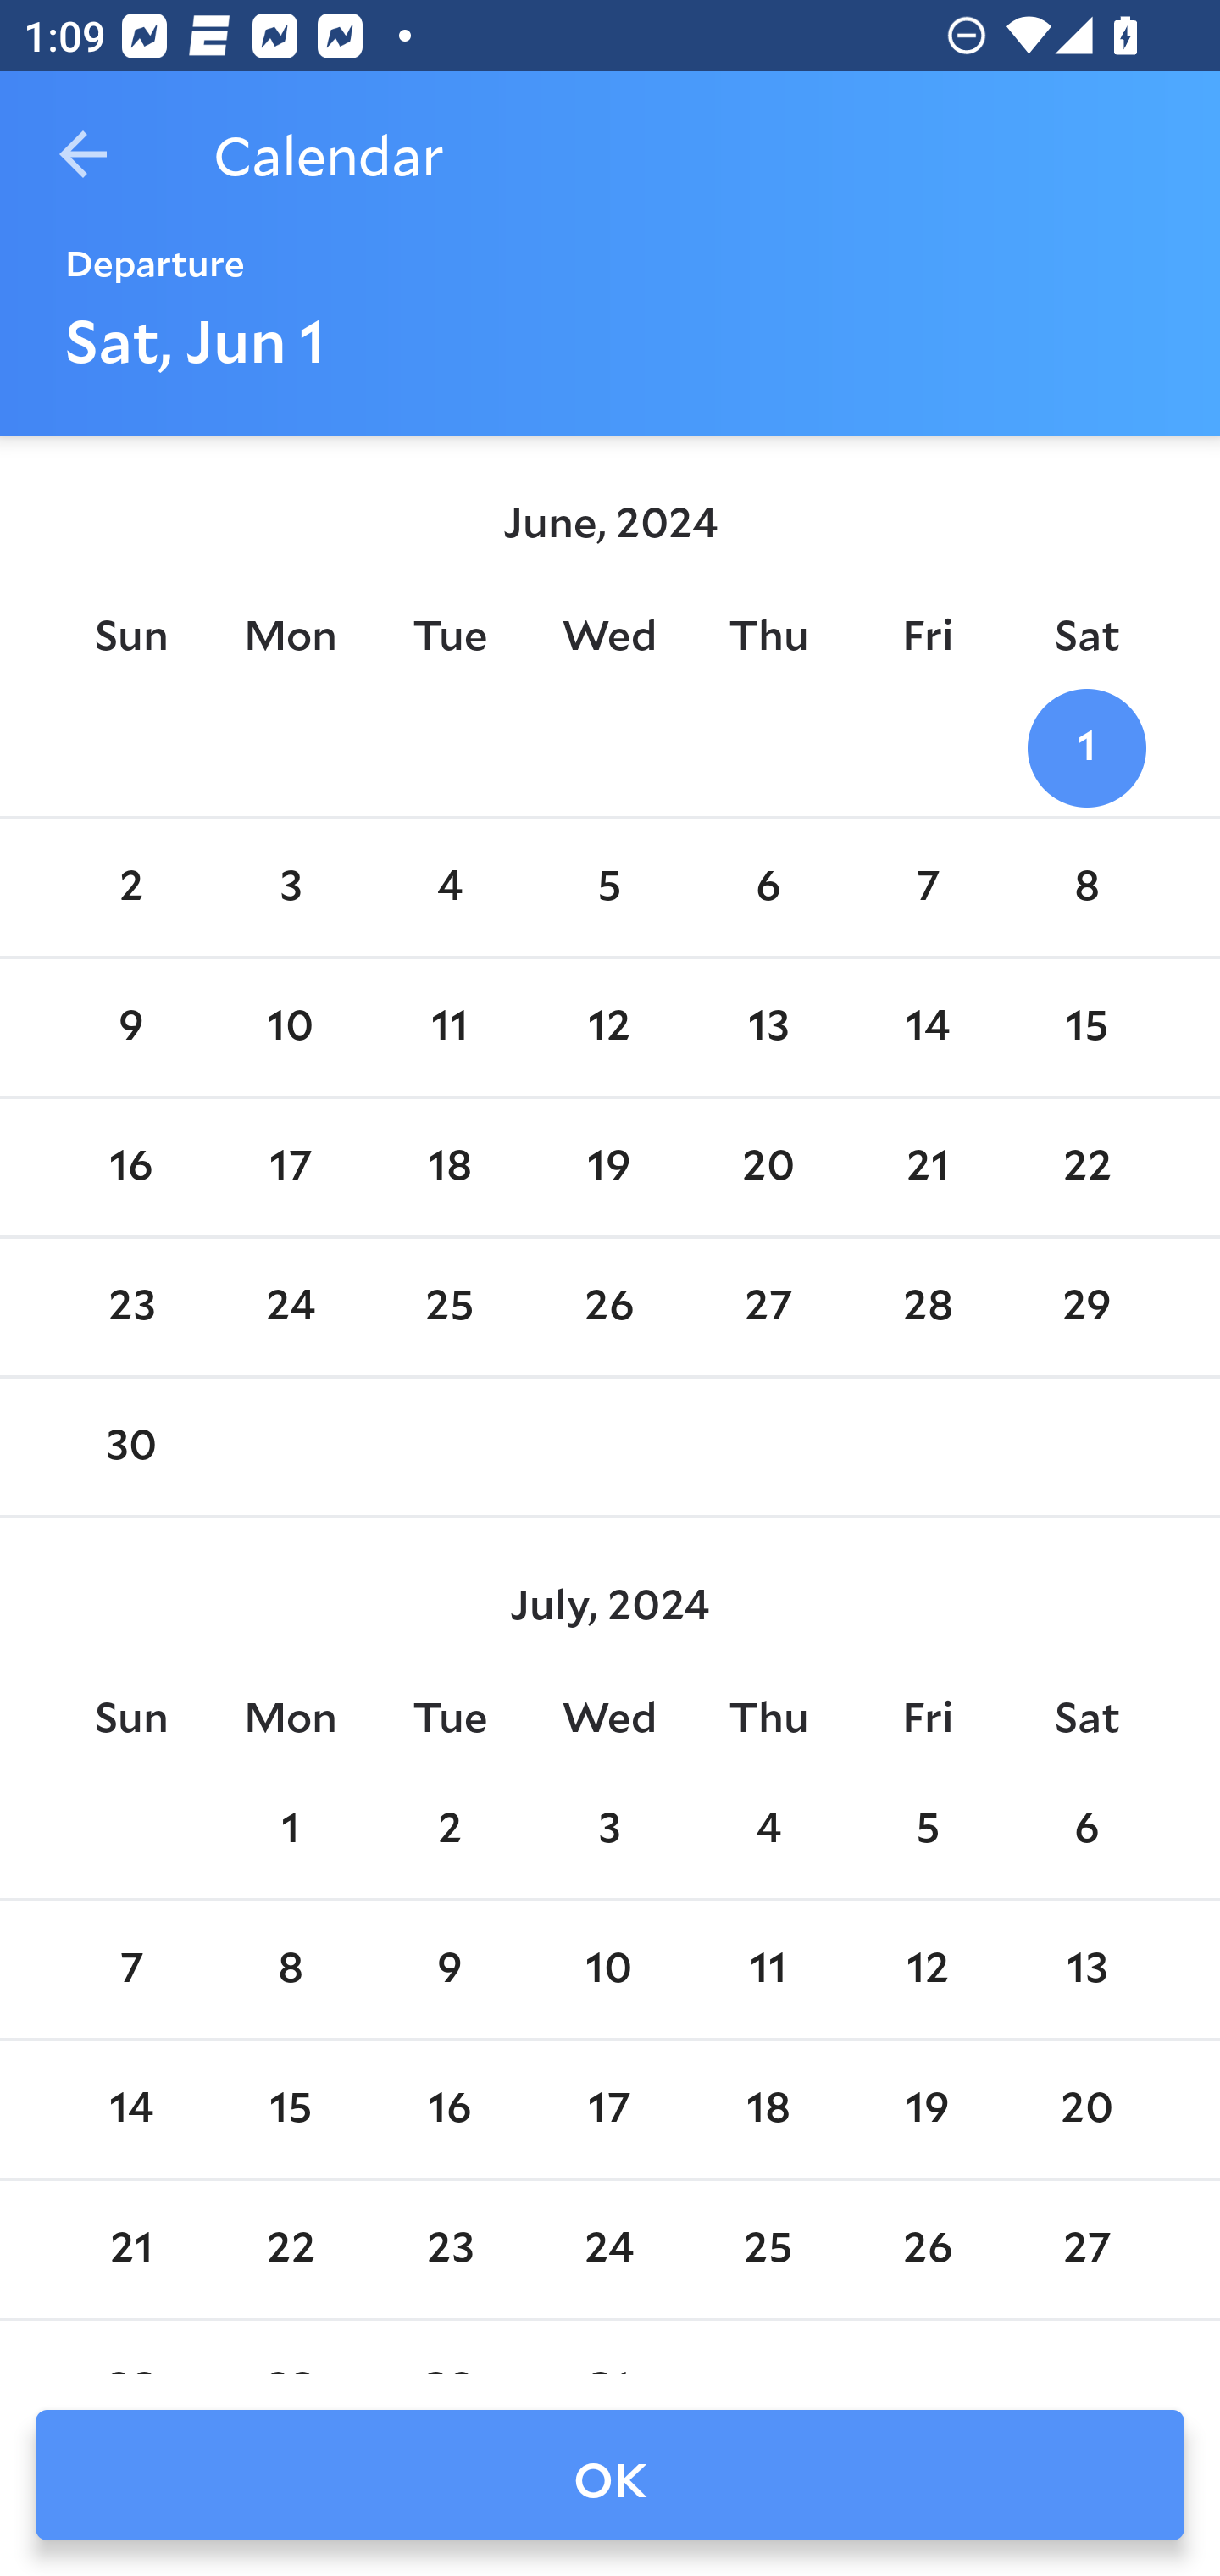  What do you see at coordinates (291, 1970) in the screenshot?
I see `8` at bounding box center [291, 1970].